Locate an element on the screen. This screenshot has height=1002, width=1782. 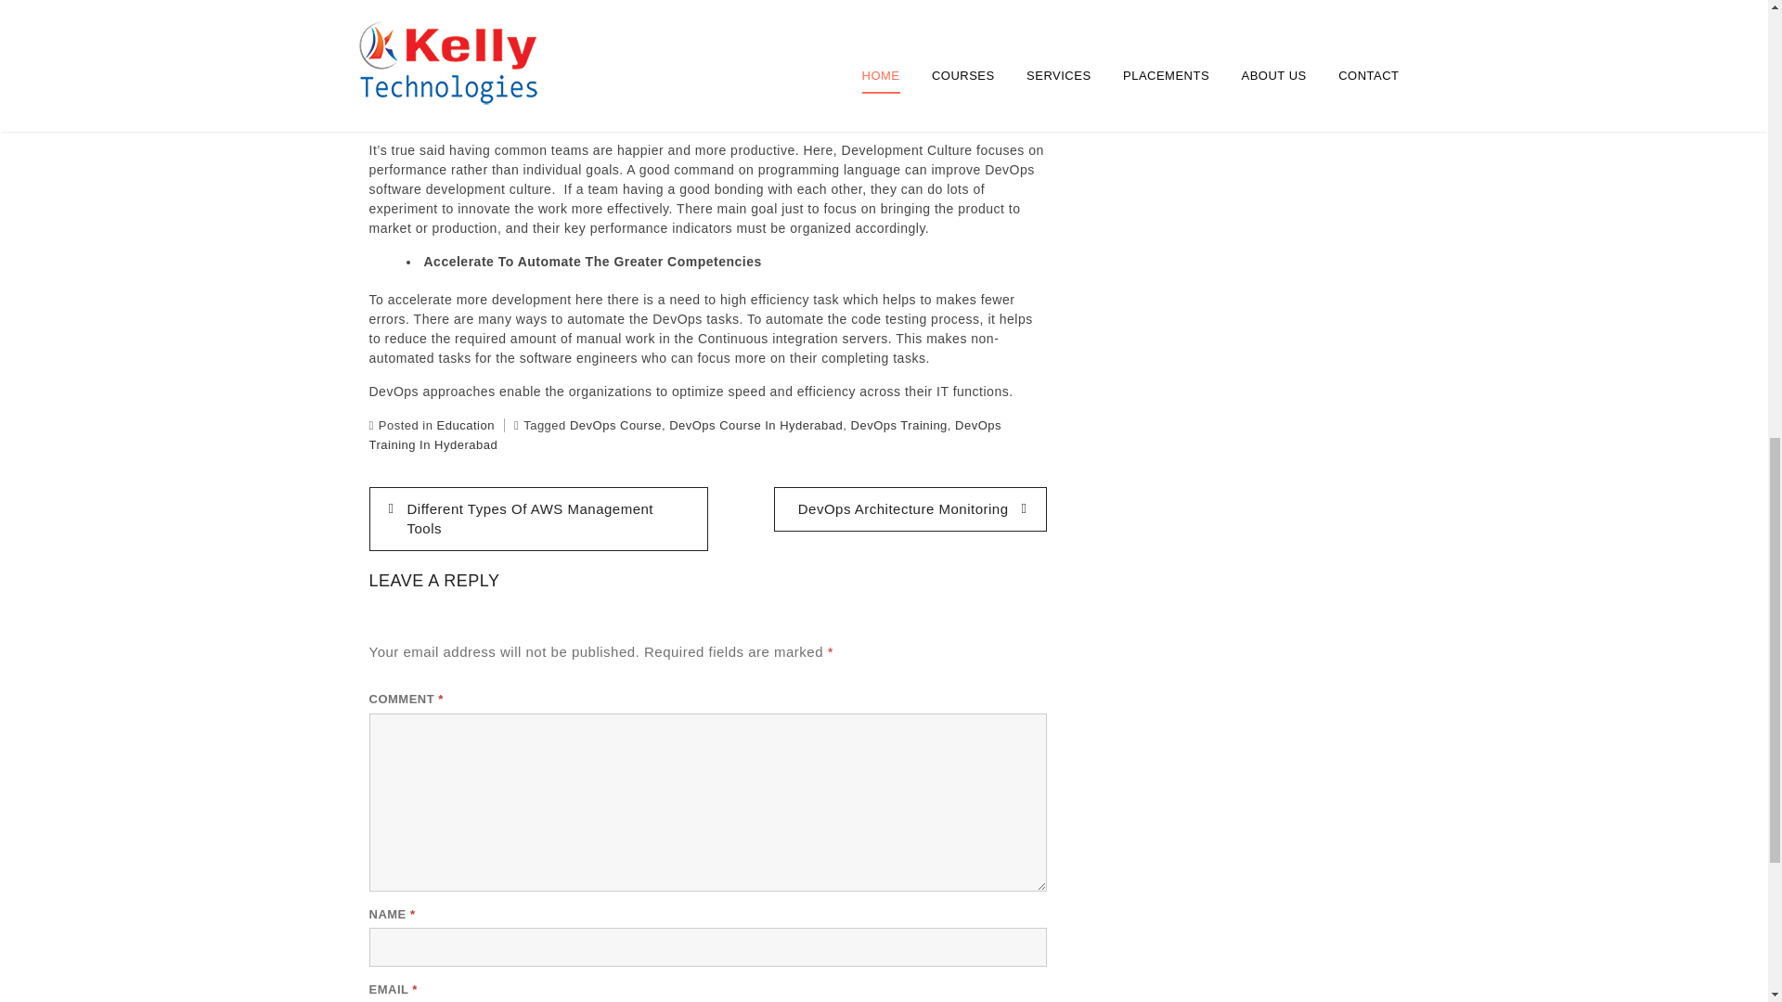
Different Types Of AWS Management Tools is located at coordinates (538, 519).